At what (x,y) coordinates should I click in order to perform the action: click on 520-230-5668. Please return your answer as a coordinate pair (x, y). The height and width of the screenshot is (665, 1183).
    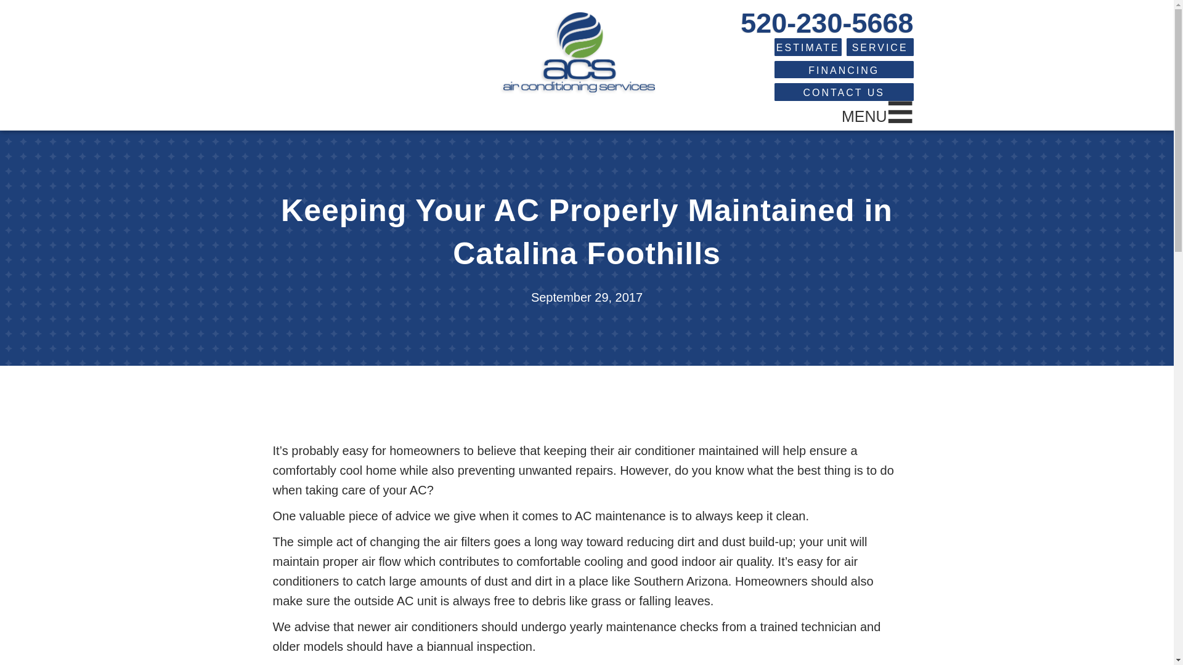
    Looking at the image, I should click on (827, 22).